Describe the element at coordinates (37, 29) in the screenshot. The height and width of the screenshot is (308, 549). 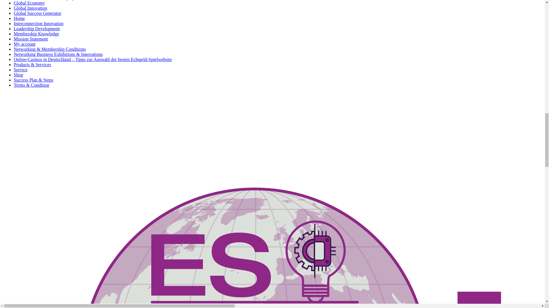
I see `Leadership Development` at that location.